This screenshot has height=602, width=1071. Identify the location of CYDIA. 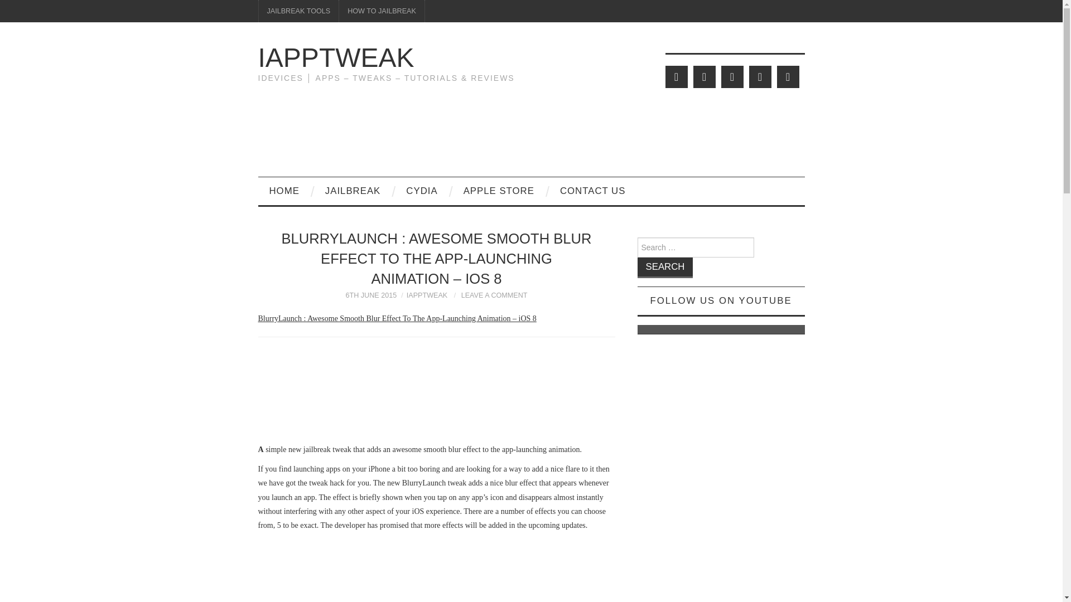
(422, 191).